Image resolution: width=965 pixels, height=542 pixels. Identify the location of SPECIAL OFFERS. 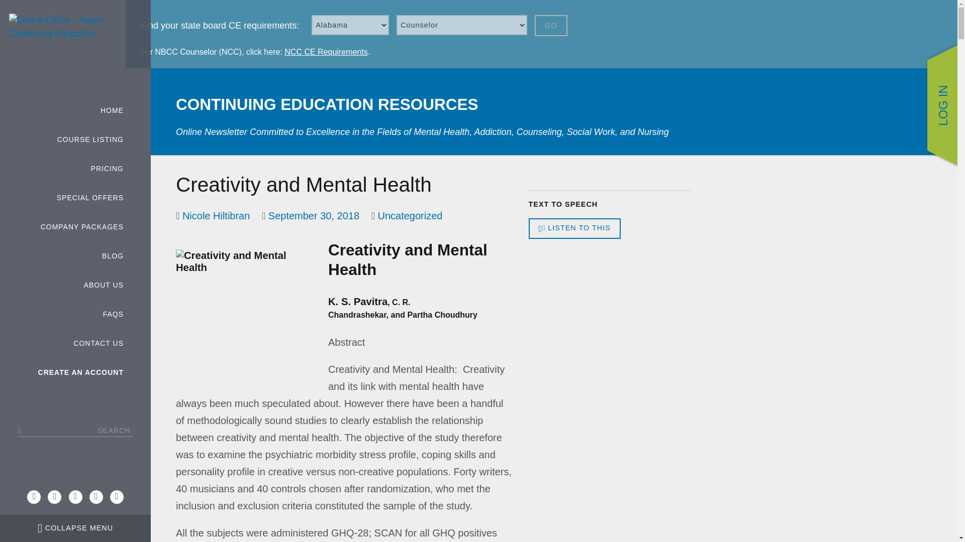
(75, 198).